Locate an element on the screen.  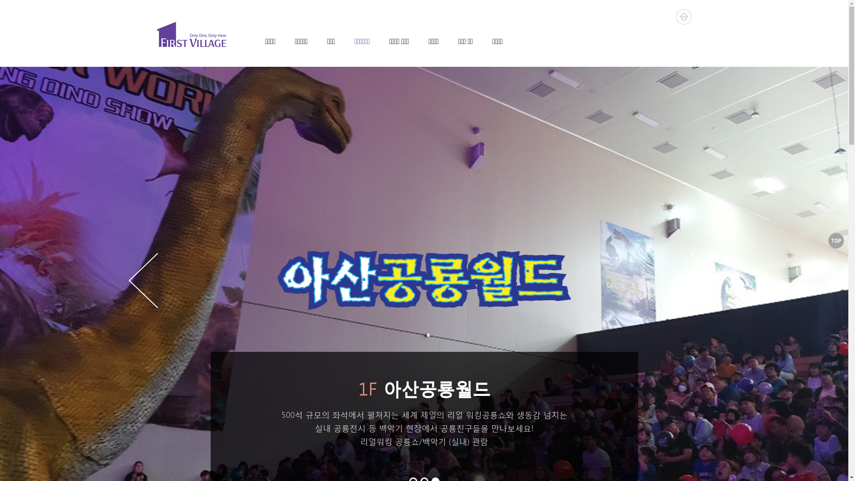
FIRST VILLAGE is located at coordinates (191, 35).